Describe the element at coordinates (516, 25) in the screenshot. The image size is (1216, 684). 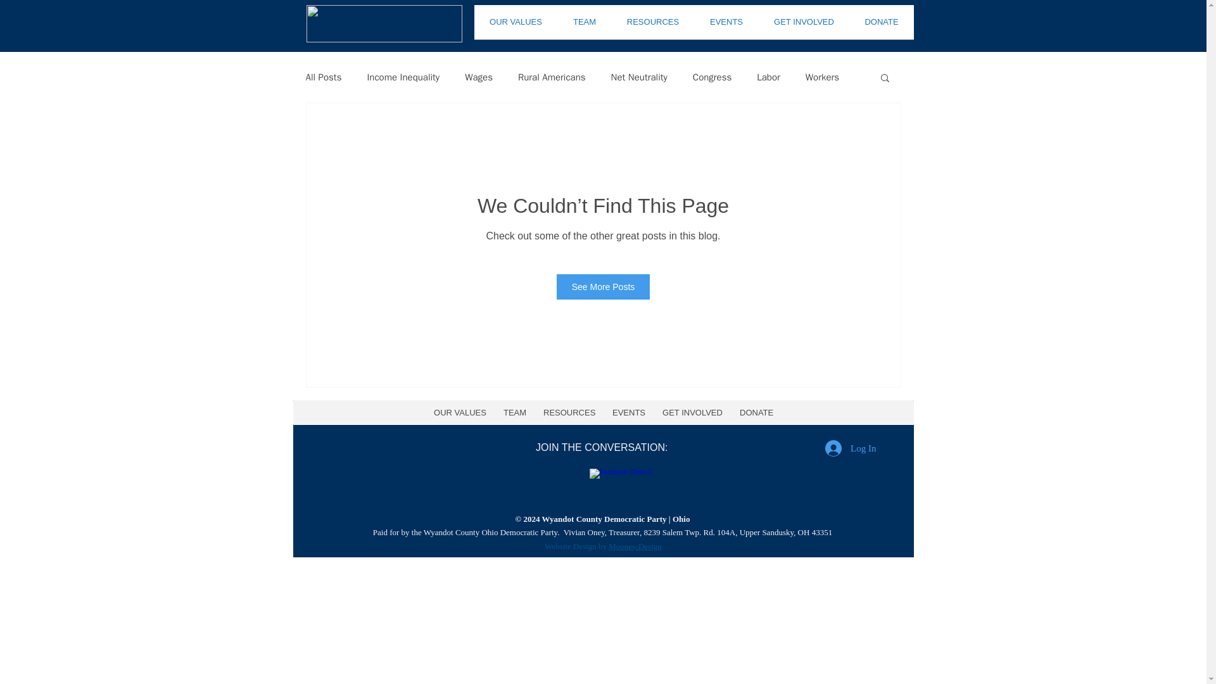
I see `OUR VALUES` at that location.